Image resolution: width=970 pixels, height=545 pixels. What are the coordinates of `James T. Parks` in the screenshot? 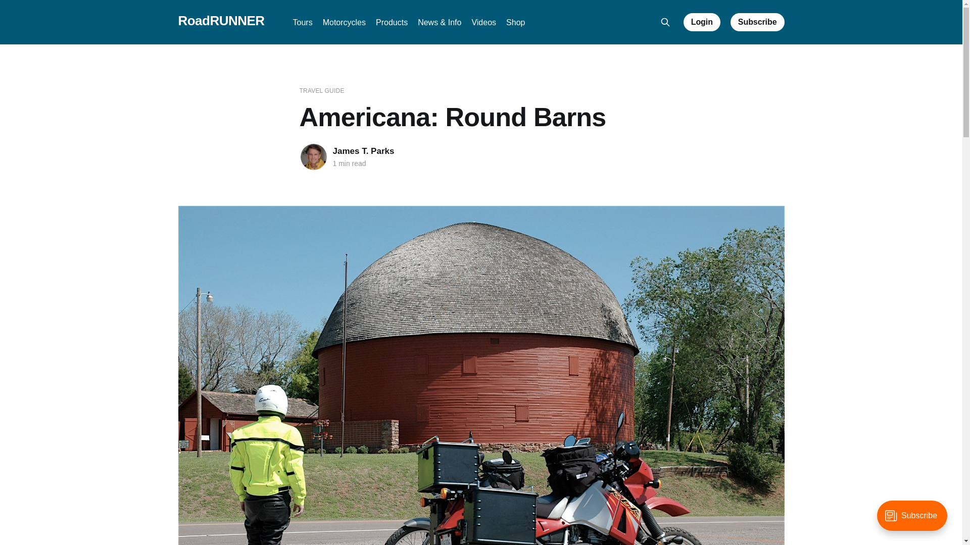 It's located at (363, 151).